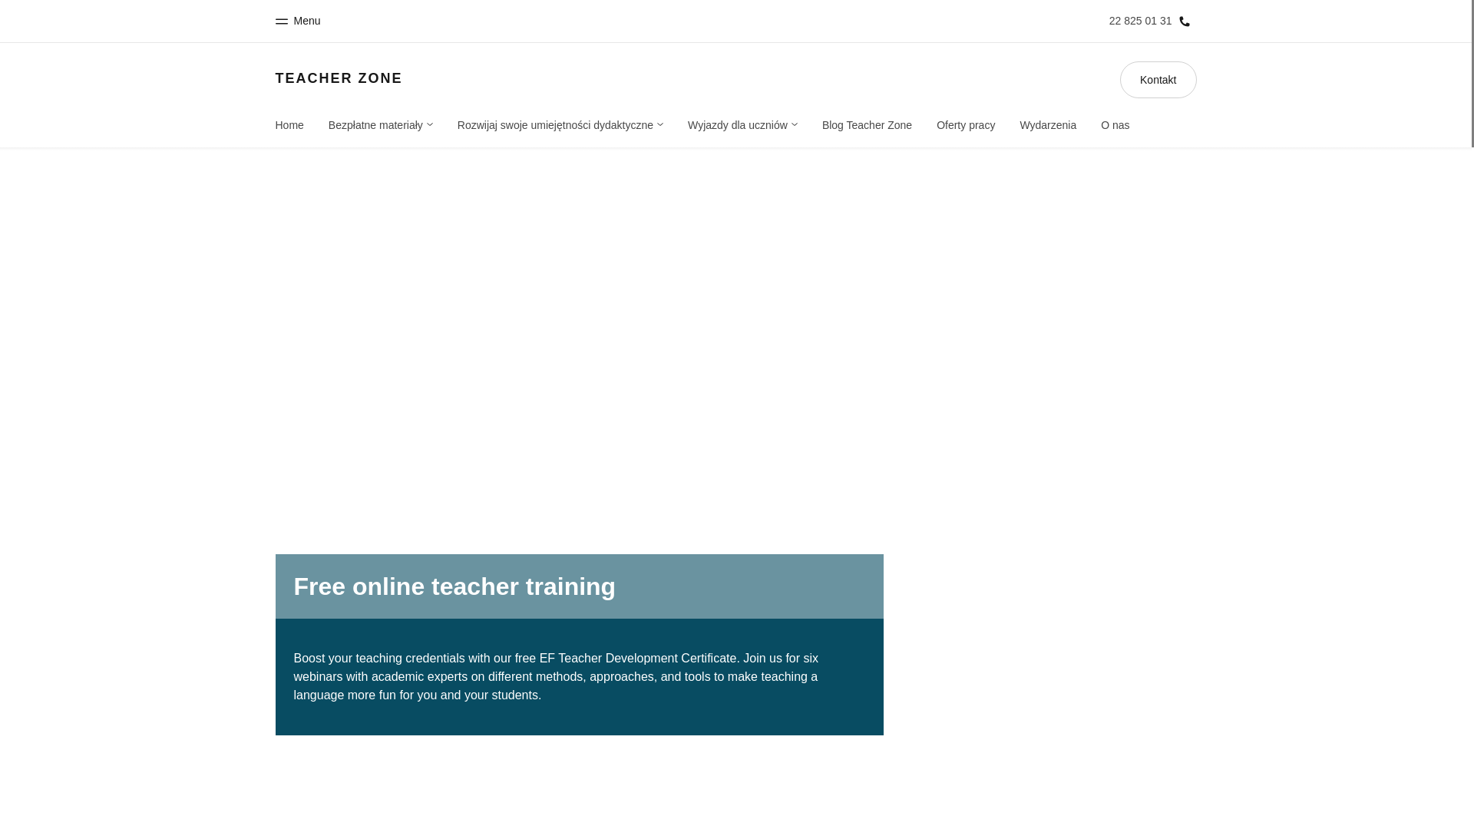 The image size is (1474, 829). I want to click on Kontakt, so click(1158, 80).